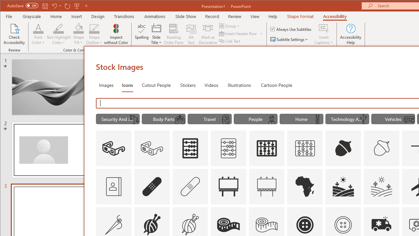 The image size is (419, 236). I want to click on AutomationID: Icons_3dGlasses, so click(113, 148).